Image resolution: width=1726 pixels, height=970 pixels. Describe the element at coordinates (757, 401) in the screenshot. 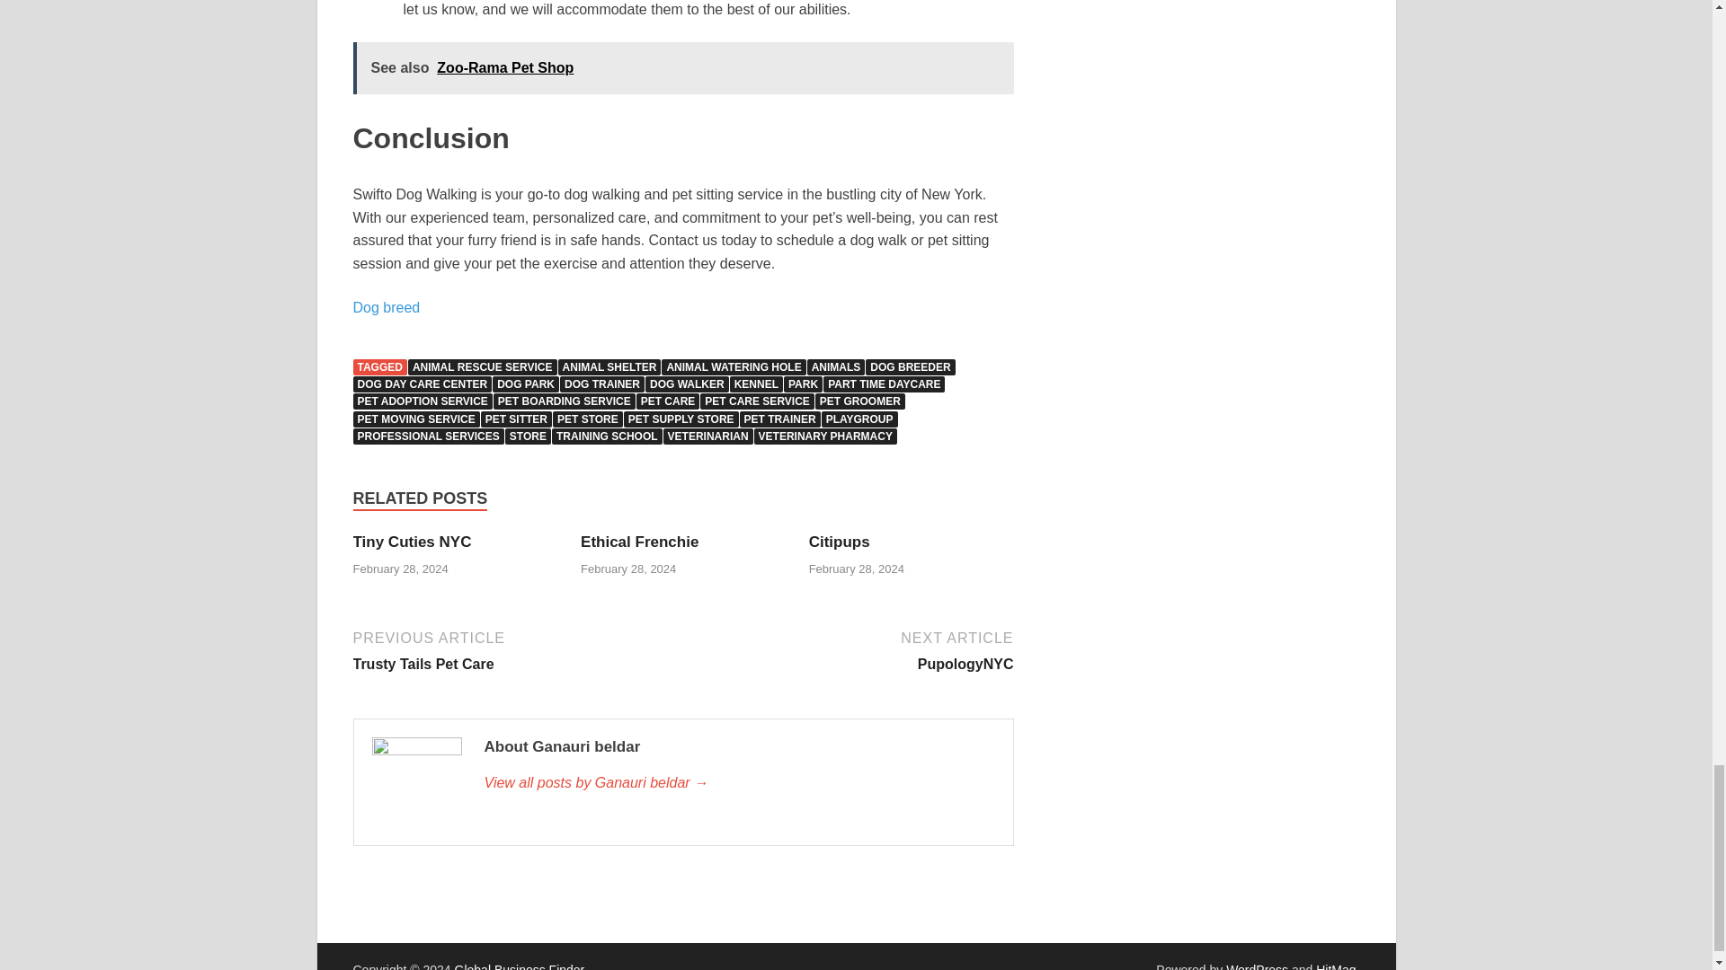

I see `PET CARE SERVICE` at that location.